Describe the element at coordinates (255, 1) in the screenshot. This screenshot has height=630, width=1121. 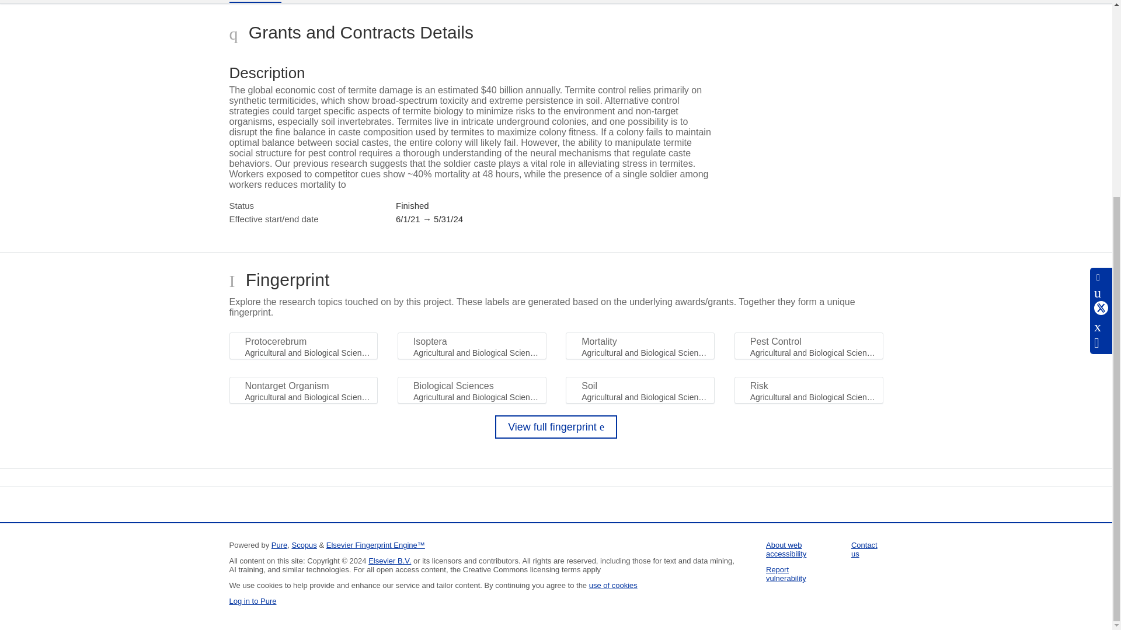
I see `Overview` at that location.